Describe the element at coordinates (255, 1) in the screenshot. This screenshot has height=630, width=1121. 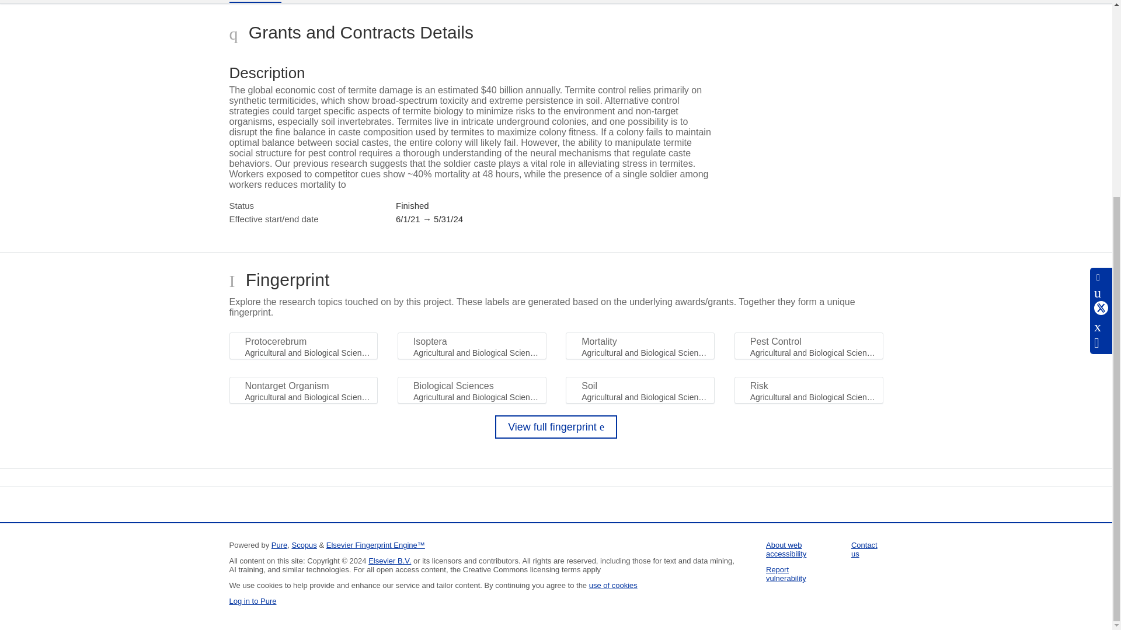
I see `Overview` at that location.